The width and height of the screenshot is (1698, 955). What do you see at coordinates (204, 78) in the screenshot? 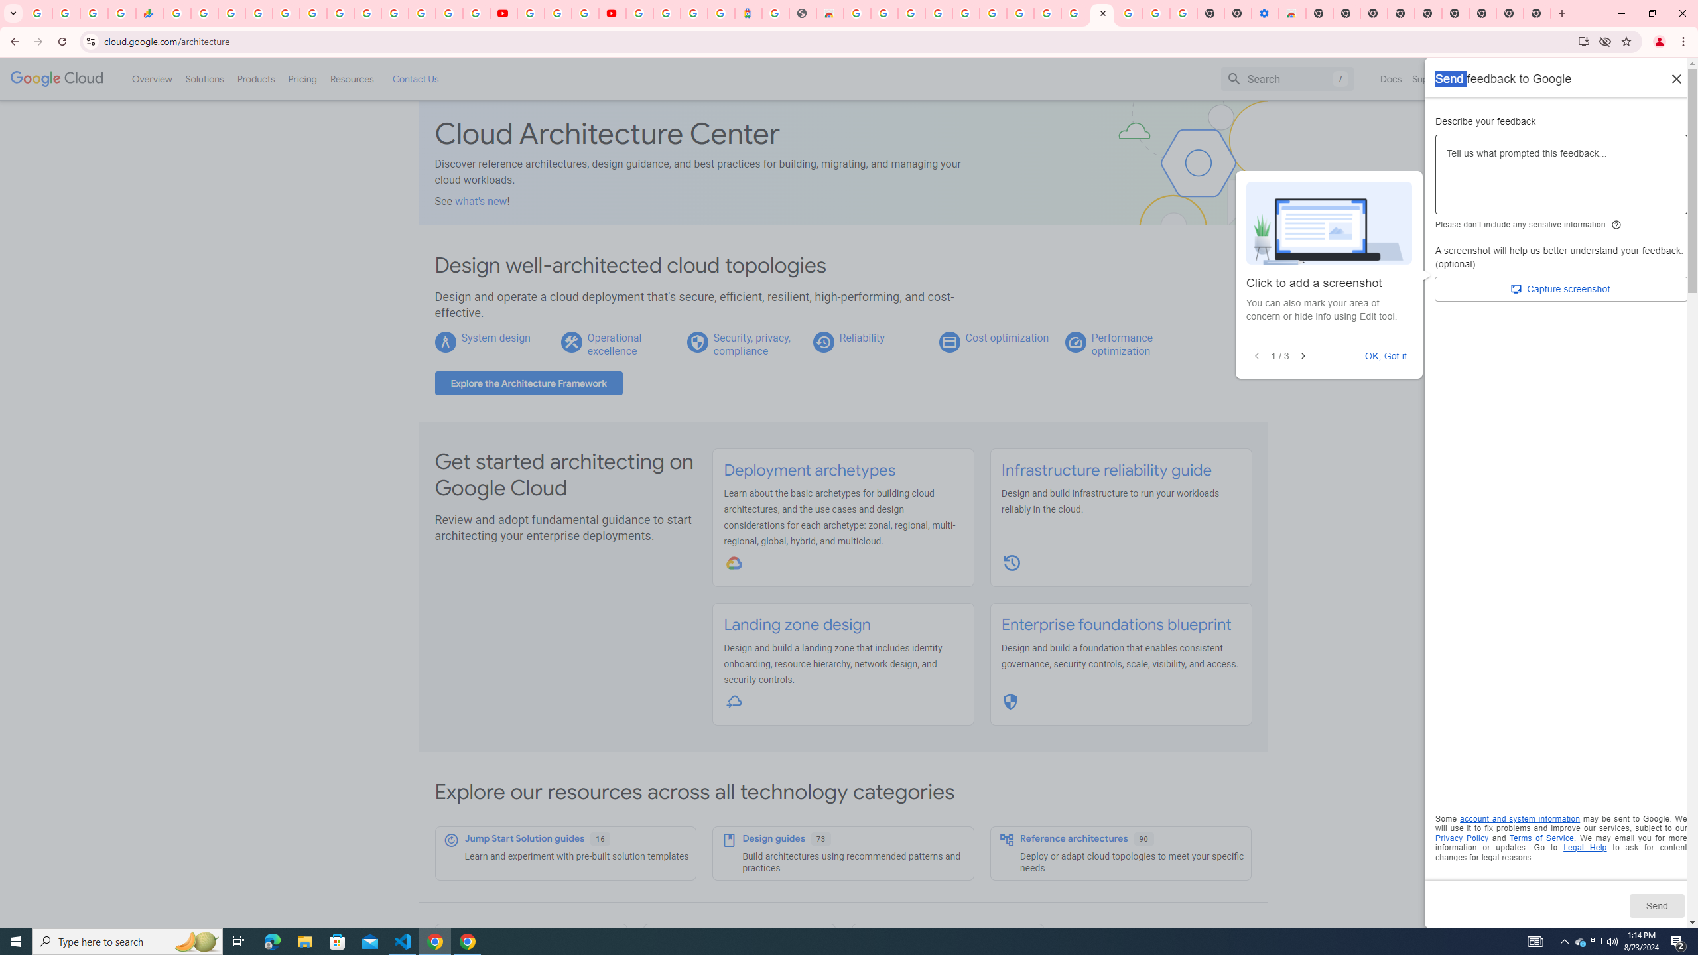
I see `Solutions` at bounding box center [204, 78].